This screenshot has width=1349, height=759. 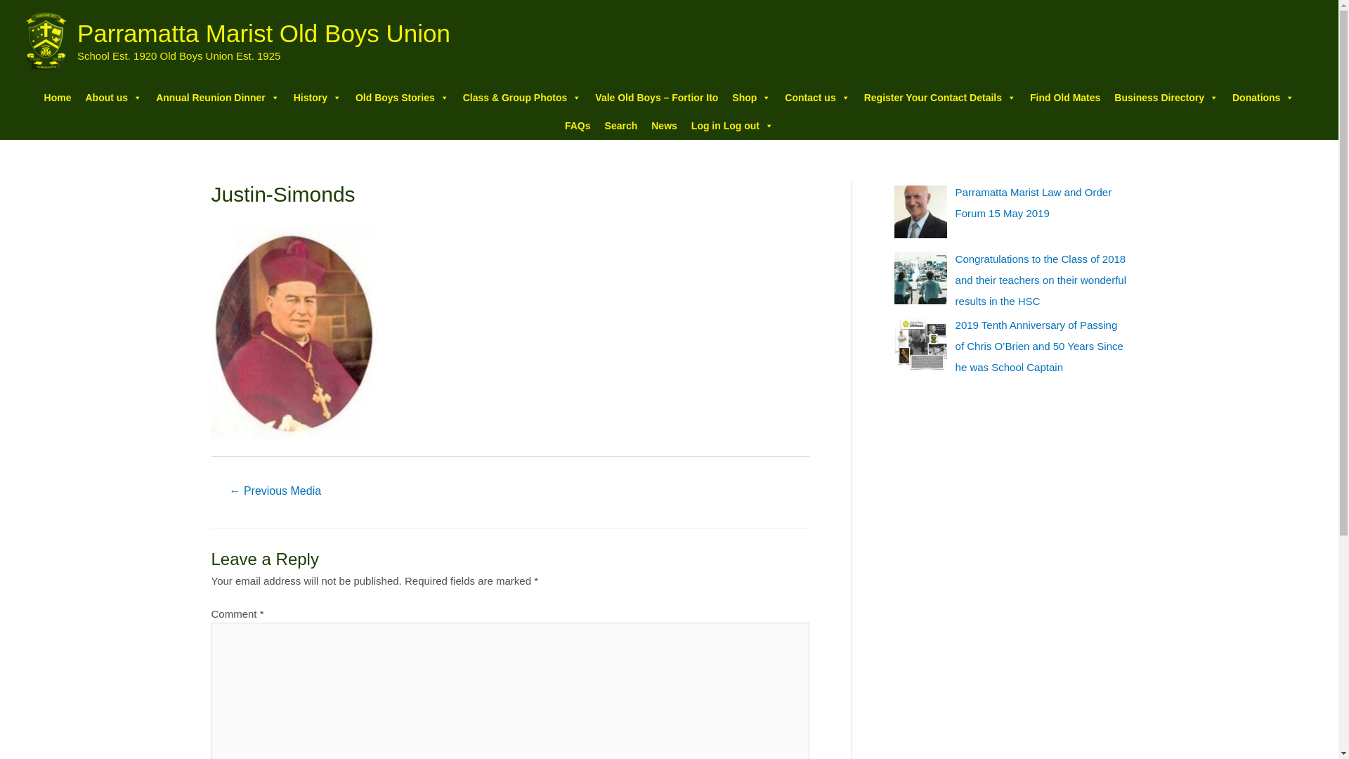 I want to click on Log in Log out, so click(x=732, y=126).